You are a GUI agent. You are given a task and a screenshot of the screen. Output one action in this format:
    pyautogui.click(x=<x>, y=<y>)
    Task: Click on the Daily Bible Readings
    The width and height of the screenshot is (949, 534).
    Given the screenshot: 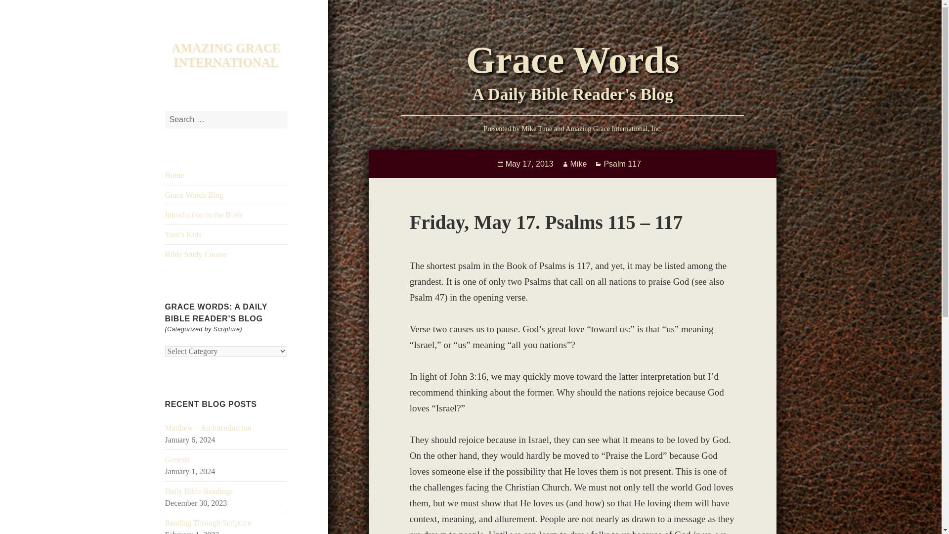 What is the action you would take?
    pyautogui.click(x=199, y=491)
    